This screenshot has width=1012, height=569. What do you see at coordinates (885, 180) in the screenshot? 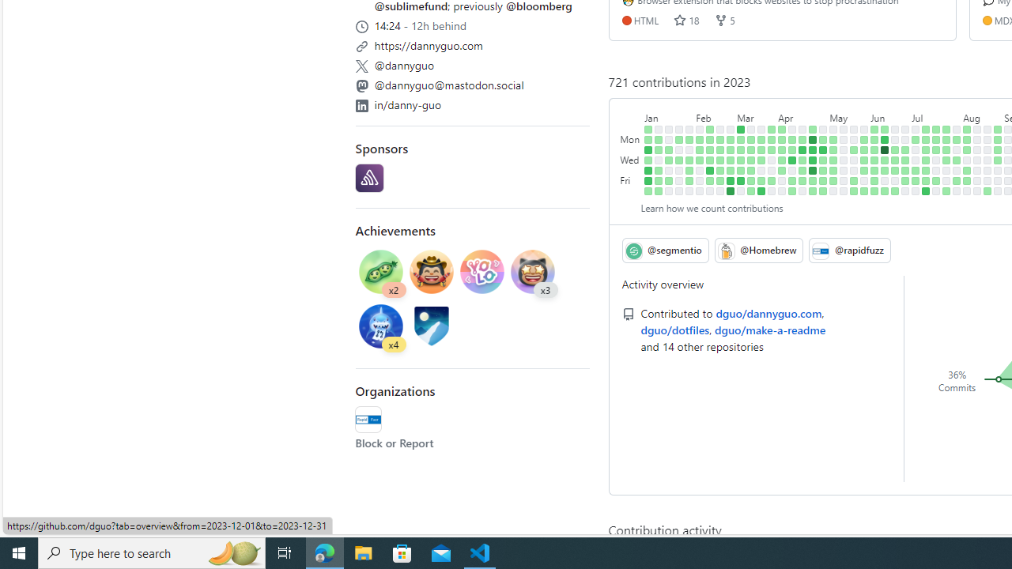
I see `No contributions on June 16th.` at bounding box center [885, 180].